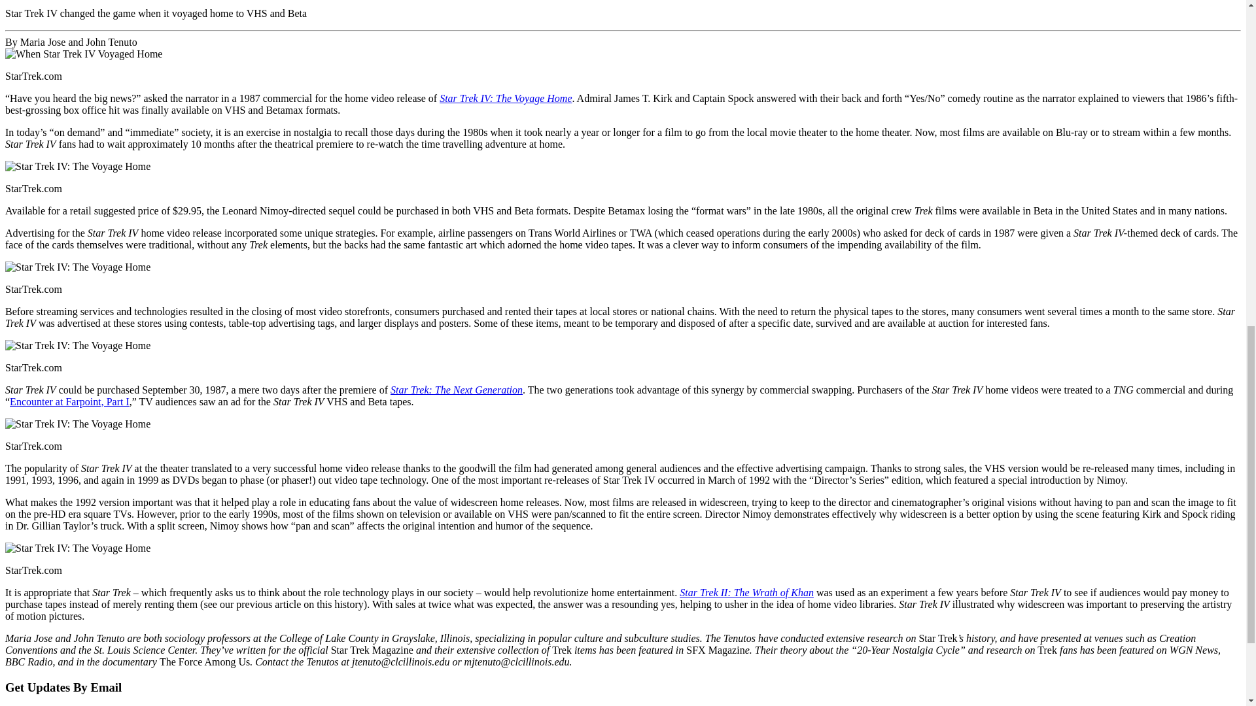 The height and width of the screenshot is (706, 1256). I want to click on Star Trek IV: The Voyage Home, so click(505, 98).